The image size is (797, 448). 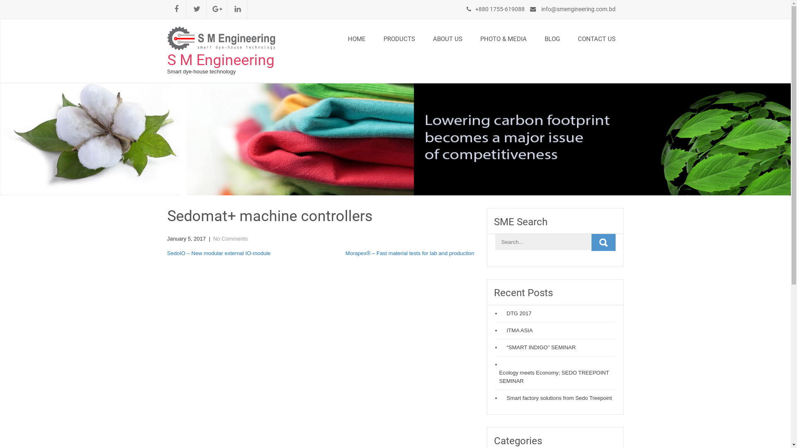 What do you see at coordinates (197, 9) in the screenshot?
I see `twitter` at bounding box center [197, 9].